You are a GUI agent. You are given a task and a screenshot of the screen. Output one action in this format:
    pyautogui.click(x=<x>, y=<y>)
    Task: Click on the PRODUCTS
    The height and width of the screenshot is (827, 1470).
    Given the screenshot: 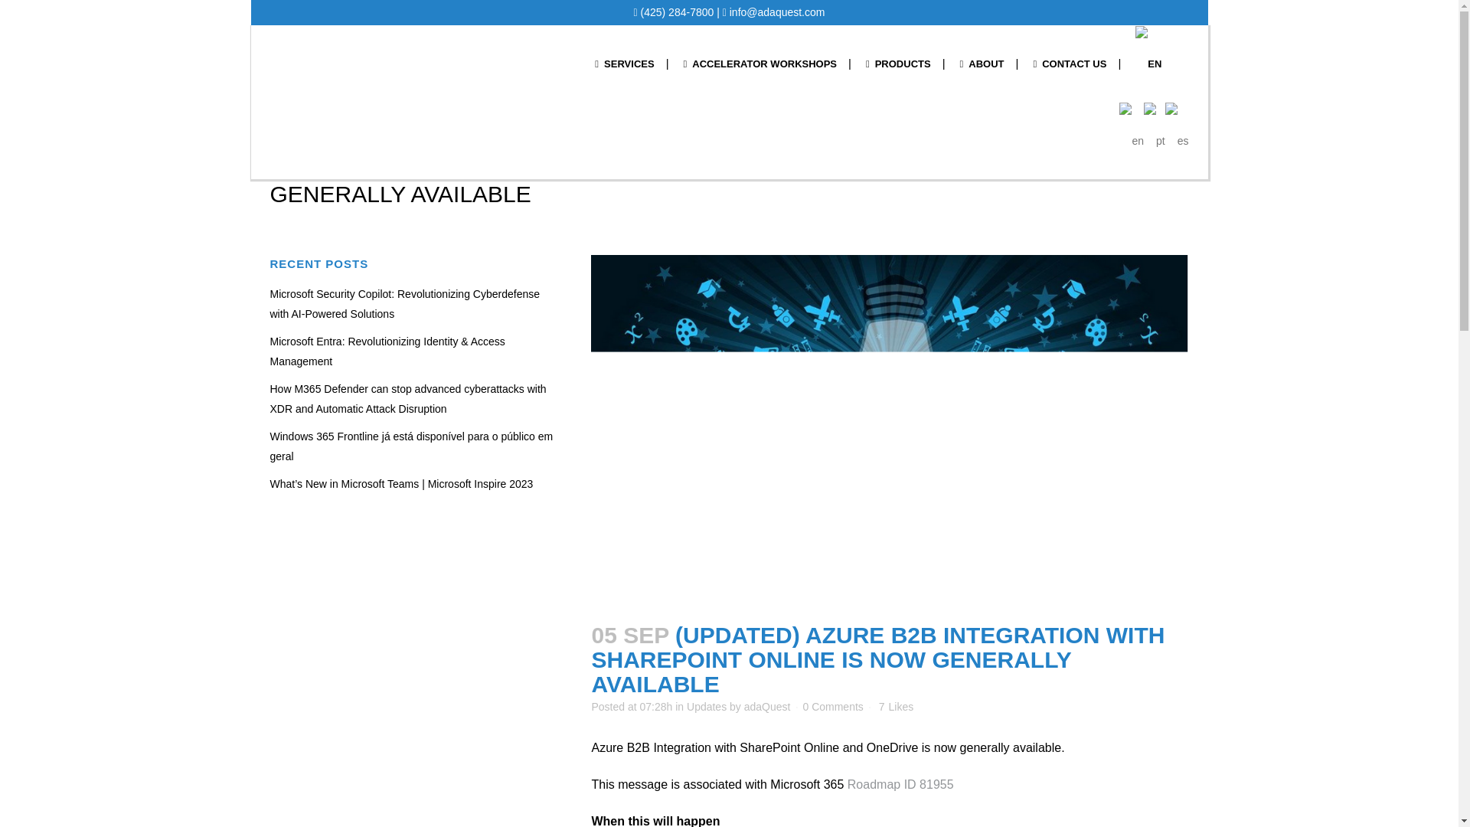 What is the action you would take?
    pyautogui.click(x=897, y=64)
    